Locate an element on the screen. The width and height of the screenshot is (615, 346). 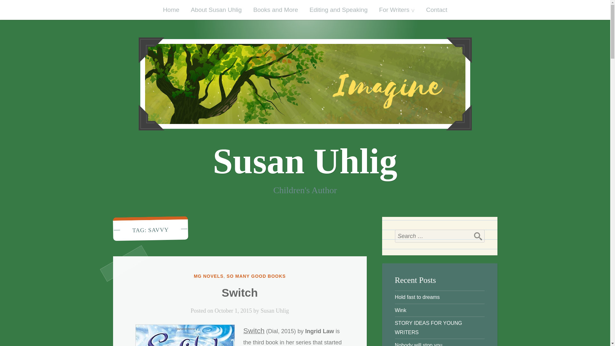
October 1, 2015 is located at coordinates (233, 311).